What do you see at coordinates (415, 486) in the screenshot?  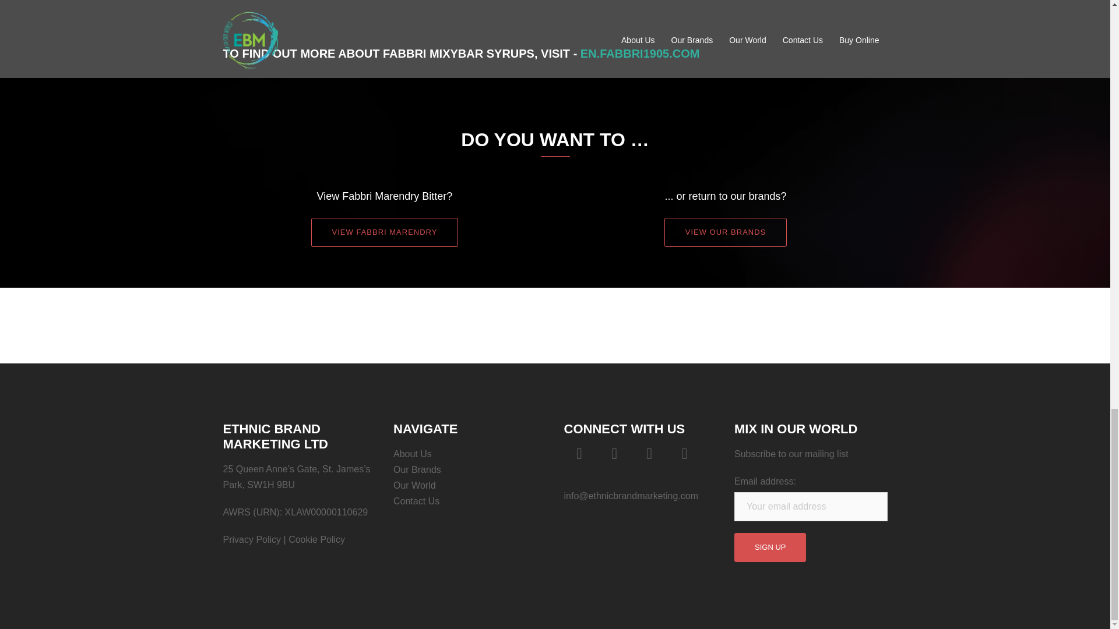 I see `Our World` at bounding box center [415, 486].